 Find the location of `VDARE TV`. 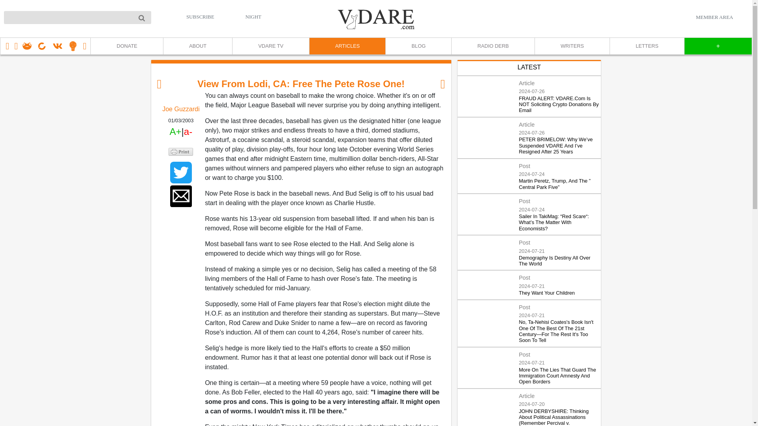

VDARE TV is located at coordinates (270, 46).